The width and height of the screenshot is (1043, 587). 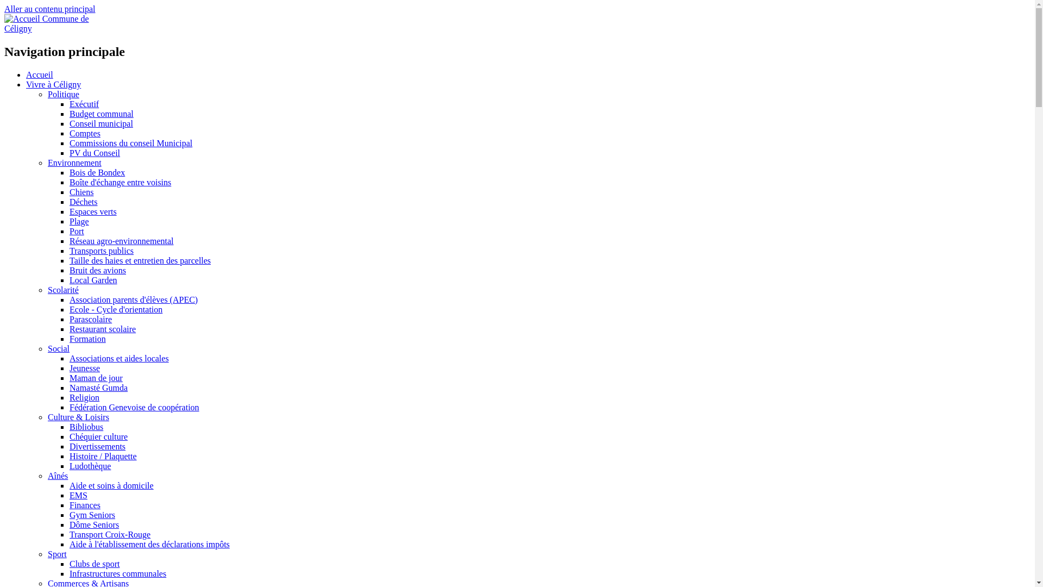 I want to click on Transports publics, so click(x=101, y=251).